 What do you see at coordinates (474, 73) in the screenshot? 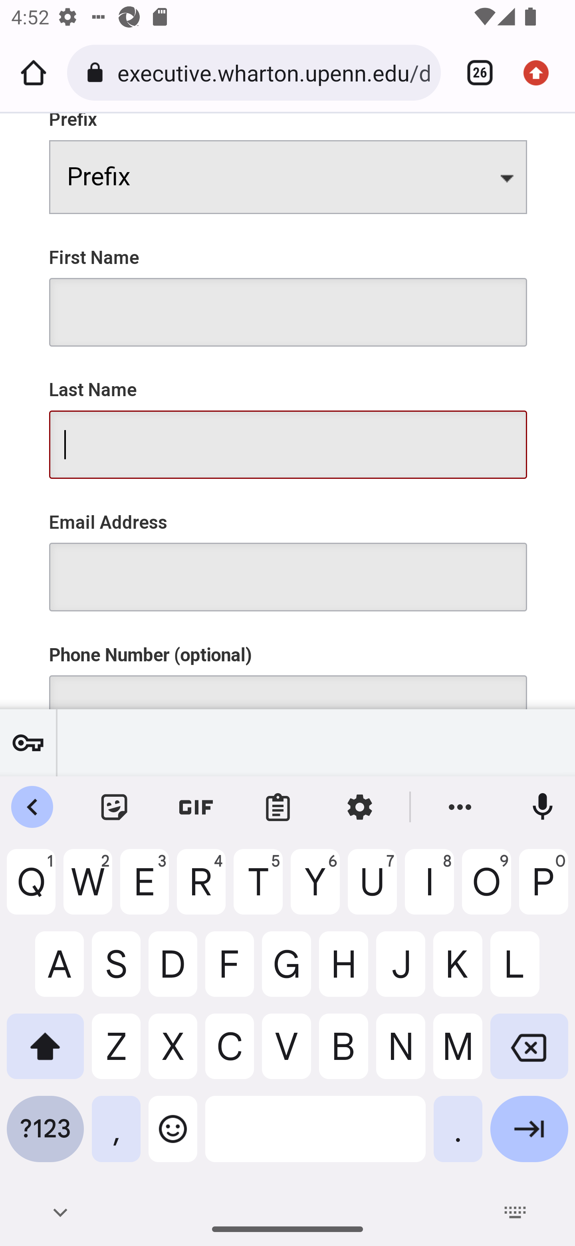
I see `Switch or close tabs` at bounding box center [474, 73].